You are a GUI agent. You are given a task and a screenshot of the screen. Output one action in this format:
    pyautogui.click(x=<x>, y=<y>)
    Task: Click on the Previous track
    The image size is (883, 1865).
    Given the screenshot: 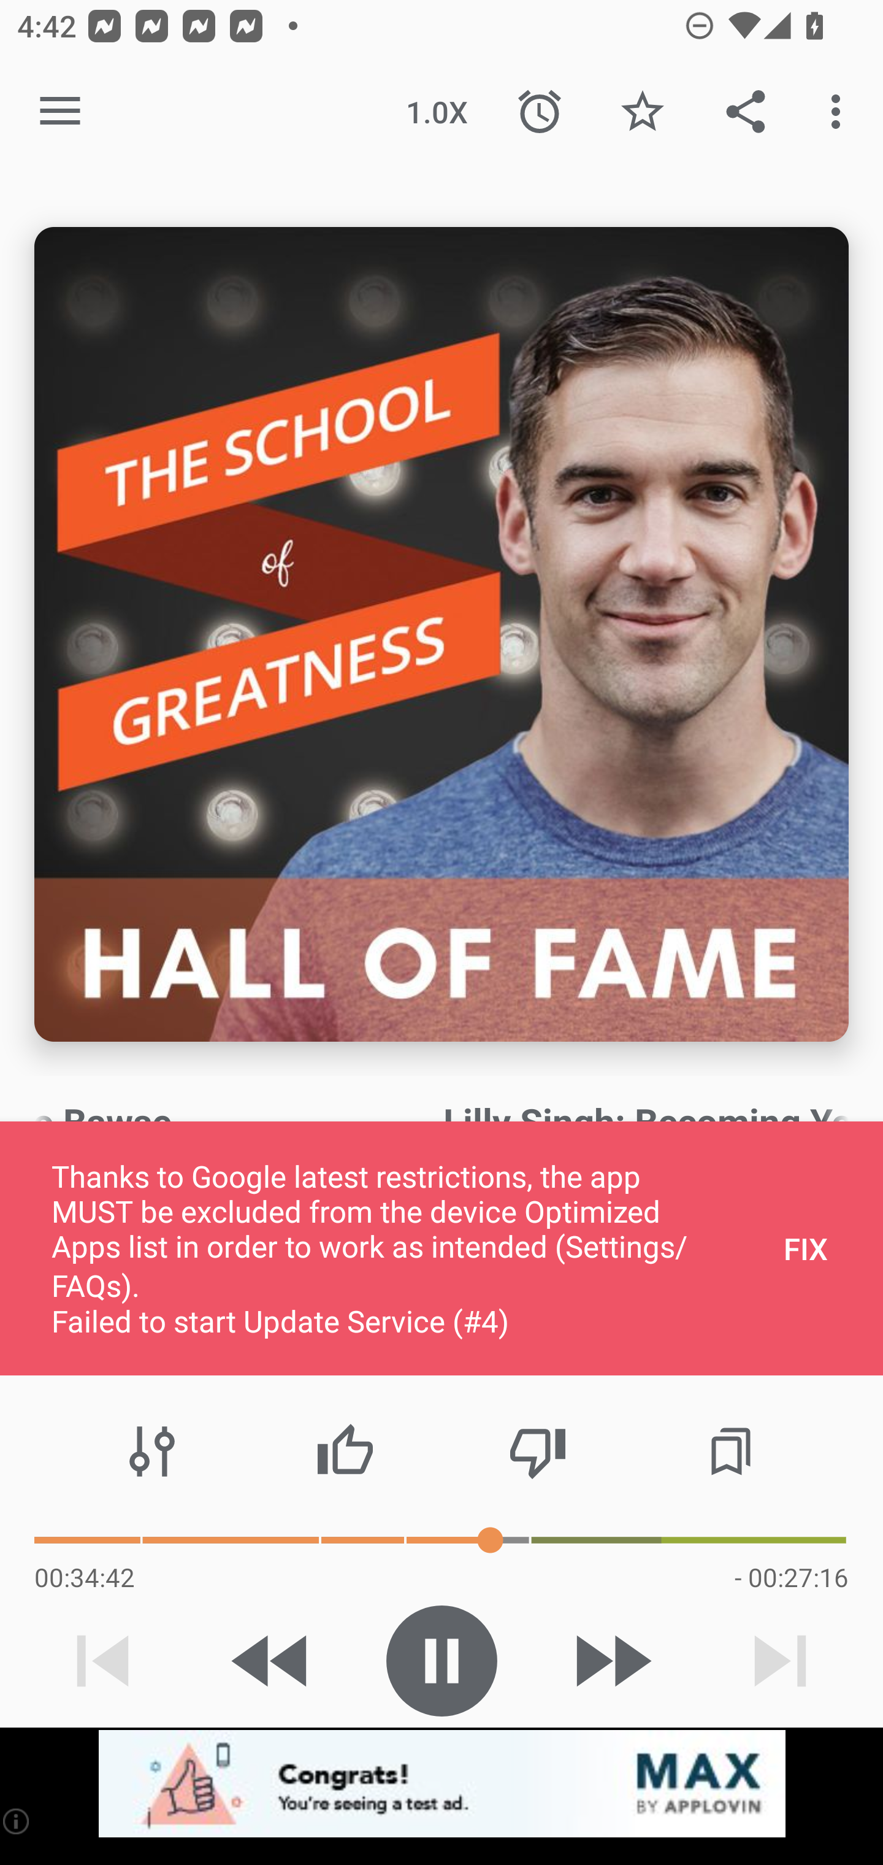 What is the action you would take?
    pyautogui.click(x=103, y=1661)
    